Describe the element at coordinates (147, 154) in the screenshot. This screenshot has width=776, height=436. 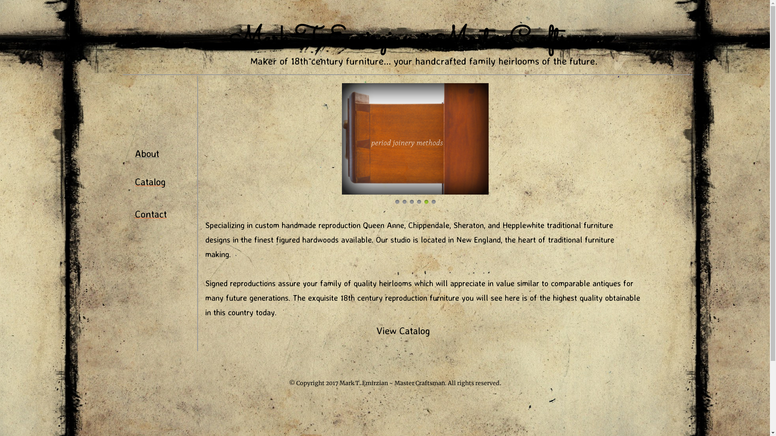
I see `About` at that location.